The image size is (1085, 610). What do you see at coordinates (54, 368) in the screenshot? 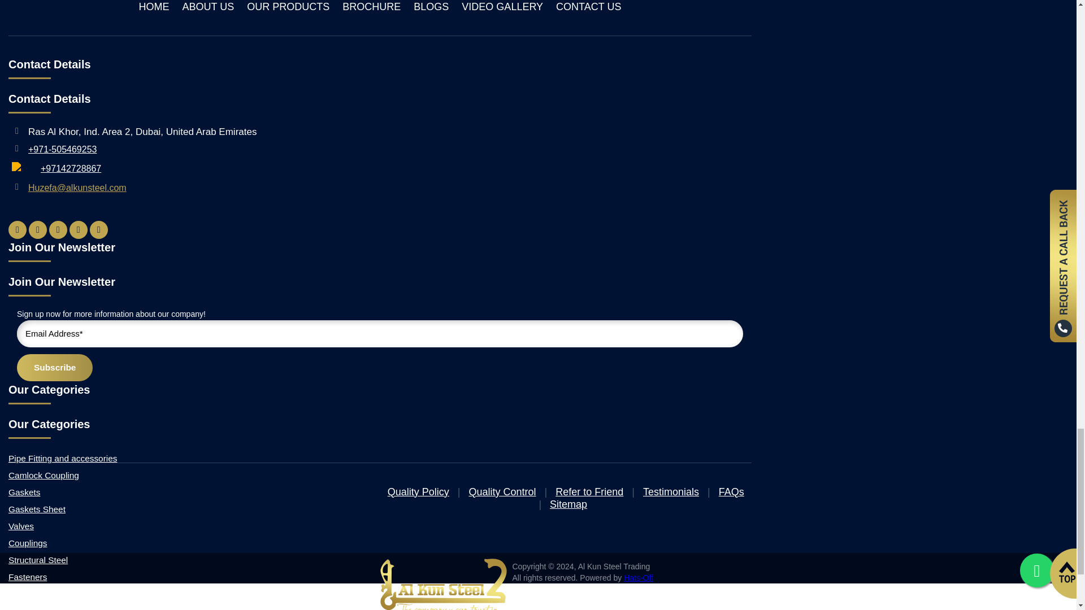
I see `Subscribe` at bounding box center [54, 368].